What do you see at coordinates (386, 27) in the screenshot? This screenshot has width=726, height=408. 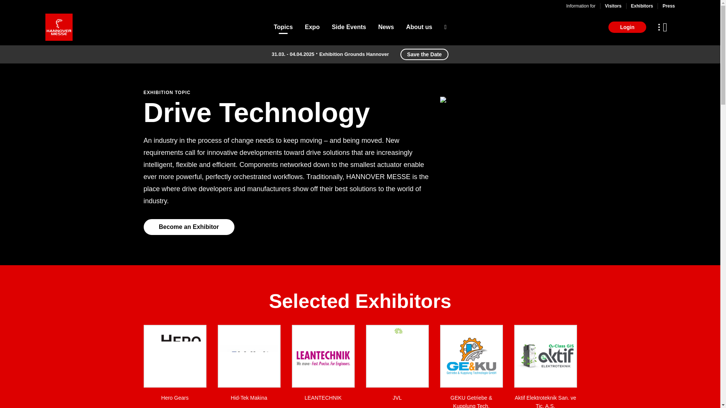 I see `News` at bounding box center [386, 27].